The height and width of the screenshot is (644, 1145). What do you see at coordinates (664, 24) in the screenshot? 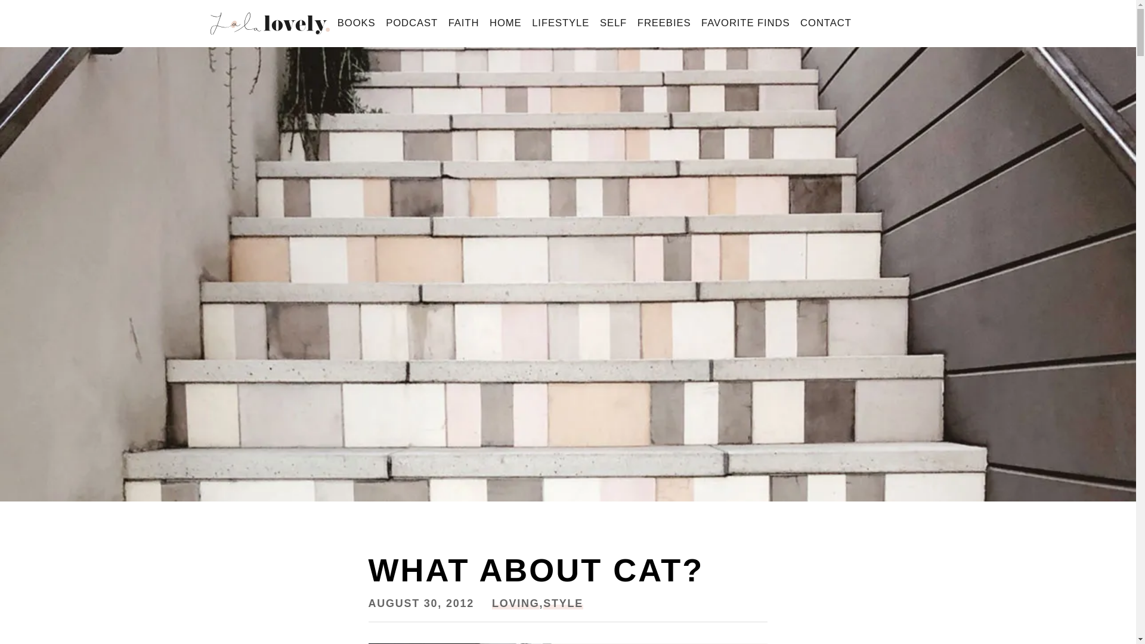
I see `FREEBIES` at bounding box center [664, 24].